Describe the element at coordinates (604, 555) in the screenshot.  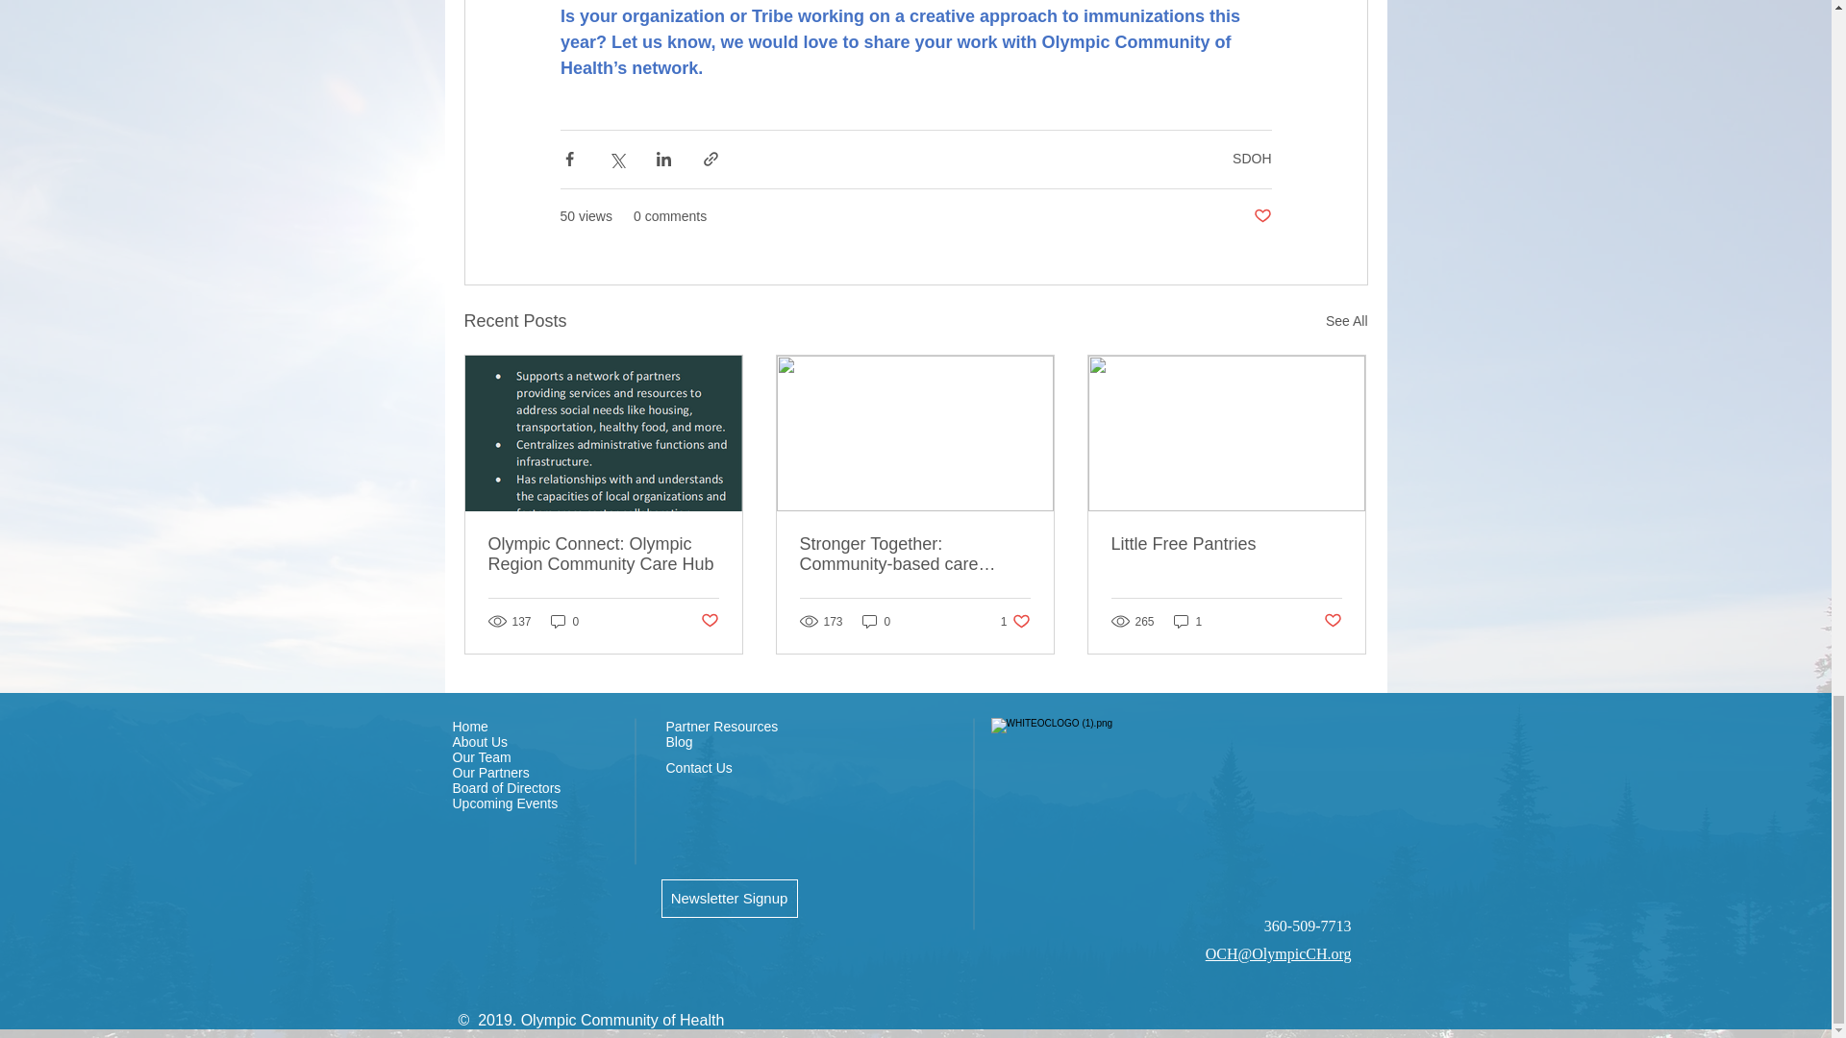
I see `Olympic Connect: Olympic Region Community Care Hub` at that location.